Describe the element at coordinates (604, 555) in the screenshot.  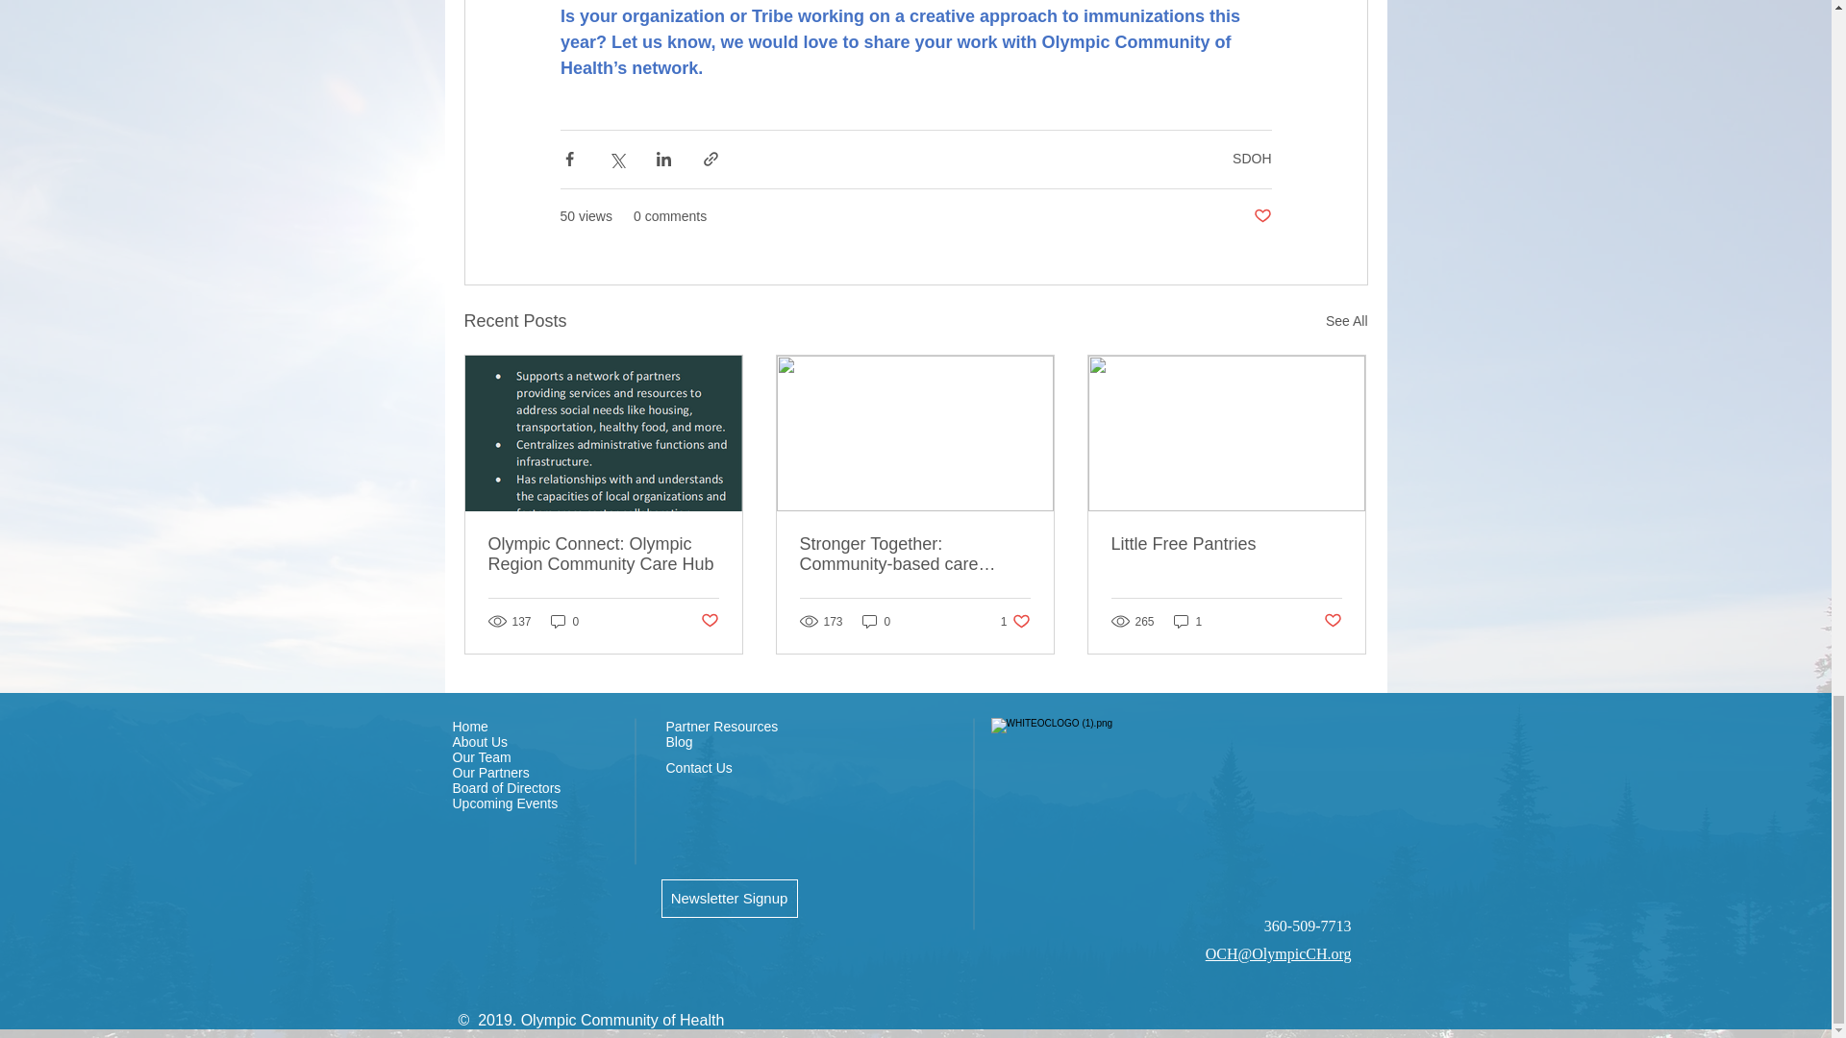
I see `Olympic Connect: Olympic Region Community Care Hub` at that location.